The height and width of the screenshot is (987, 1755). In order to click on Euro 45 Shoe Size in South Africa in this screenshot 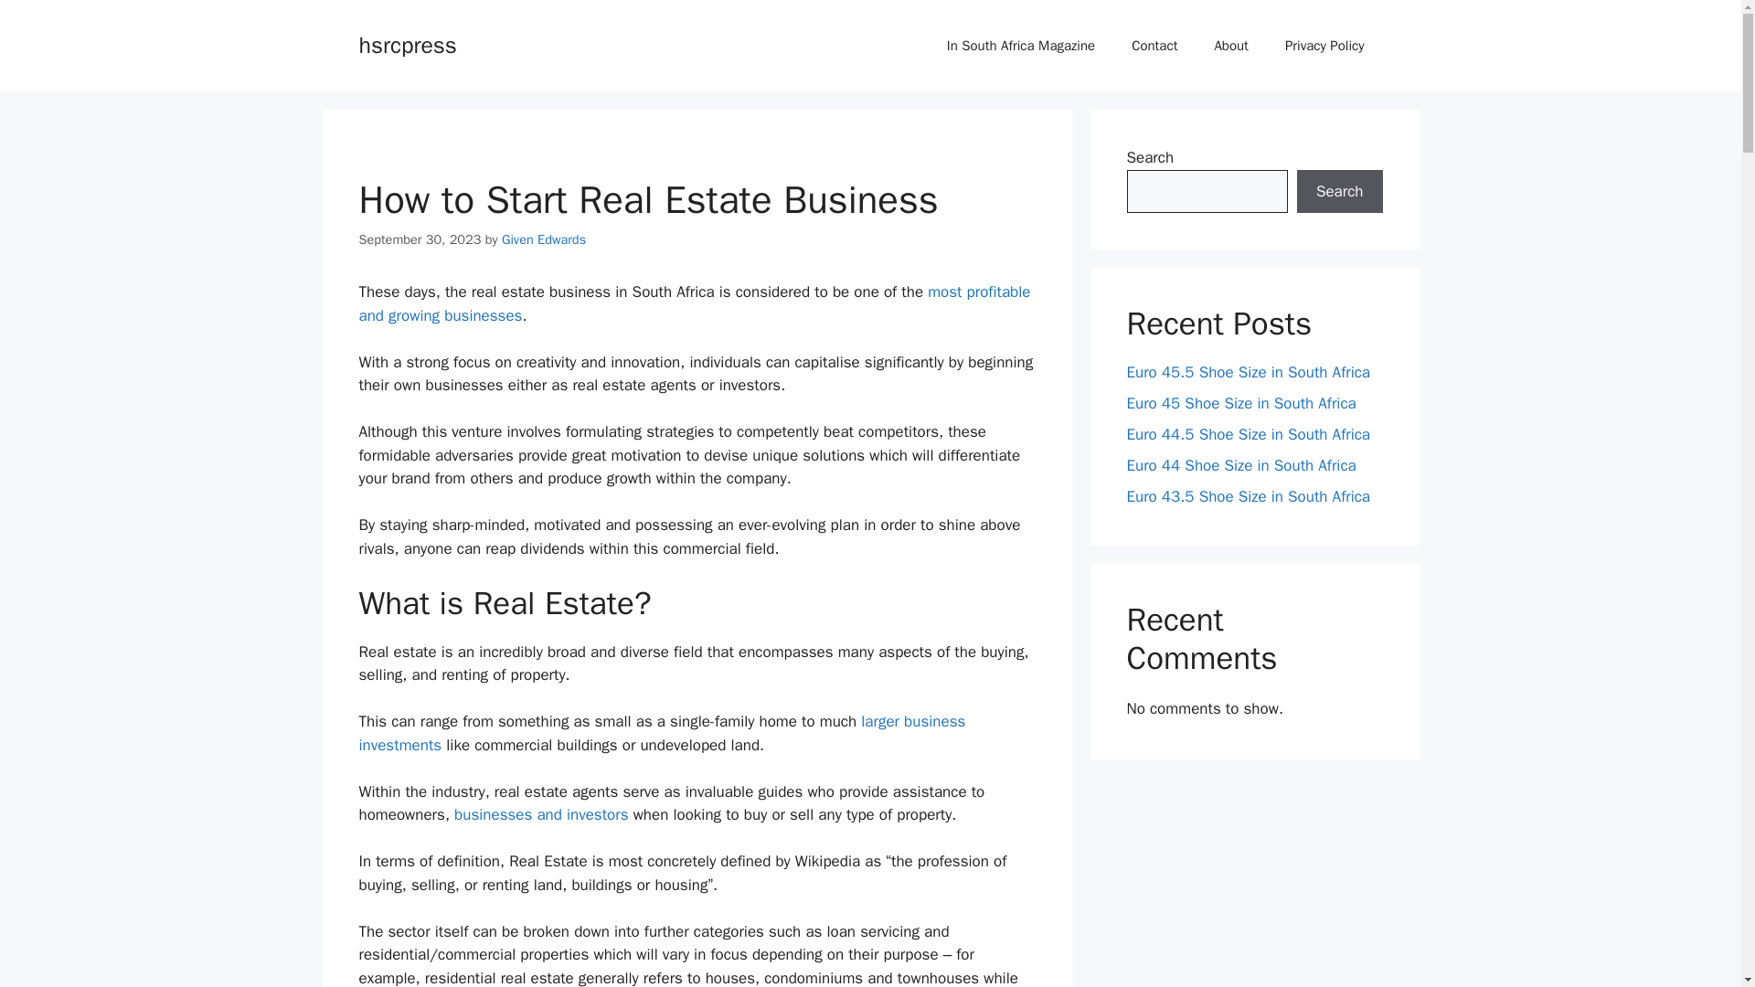, I will do `click(1240, 403)`.